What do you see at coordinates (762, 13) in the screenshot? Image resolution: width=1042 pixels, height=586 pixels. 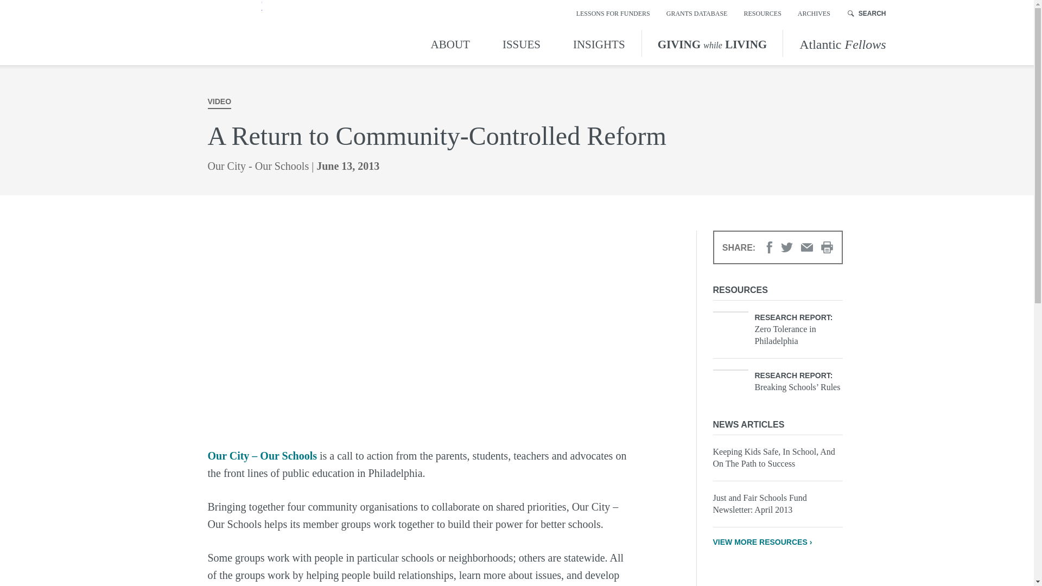 I see `RESOURCES` at bounding box center [762, 13].